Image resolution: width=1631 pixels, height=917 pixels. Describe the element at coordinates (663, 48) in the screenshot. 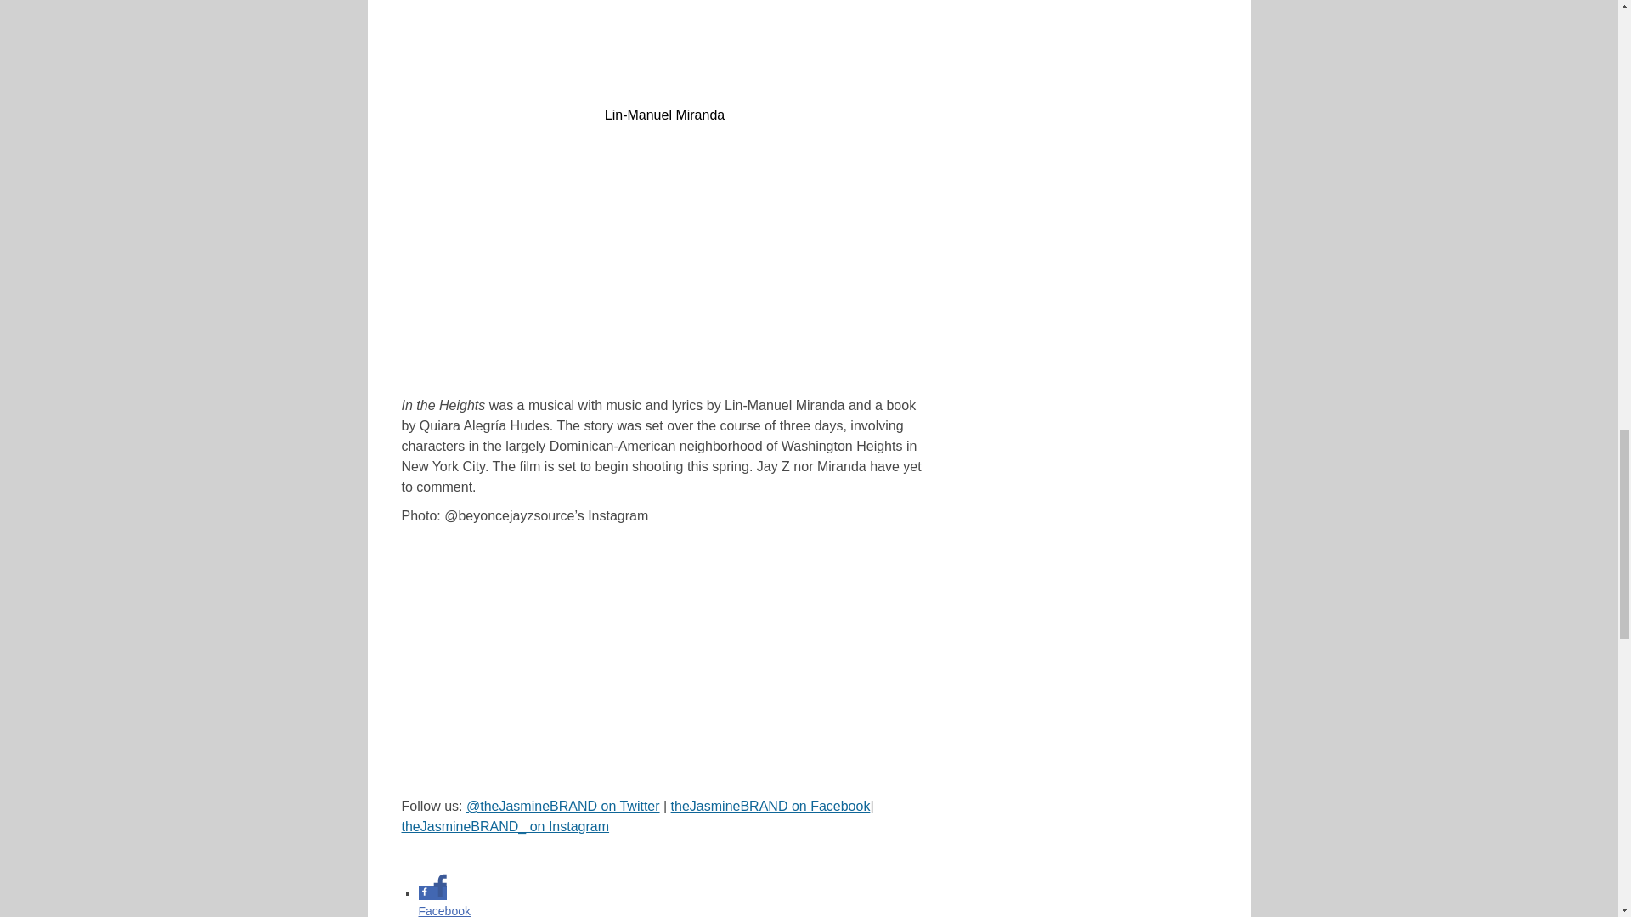

I see `Jay Z To Produce Lin-Manuel Miranda's "In the Heights" Film` at that location.